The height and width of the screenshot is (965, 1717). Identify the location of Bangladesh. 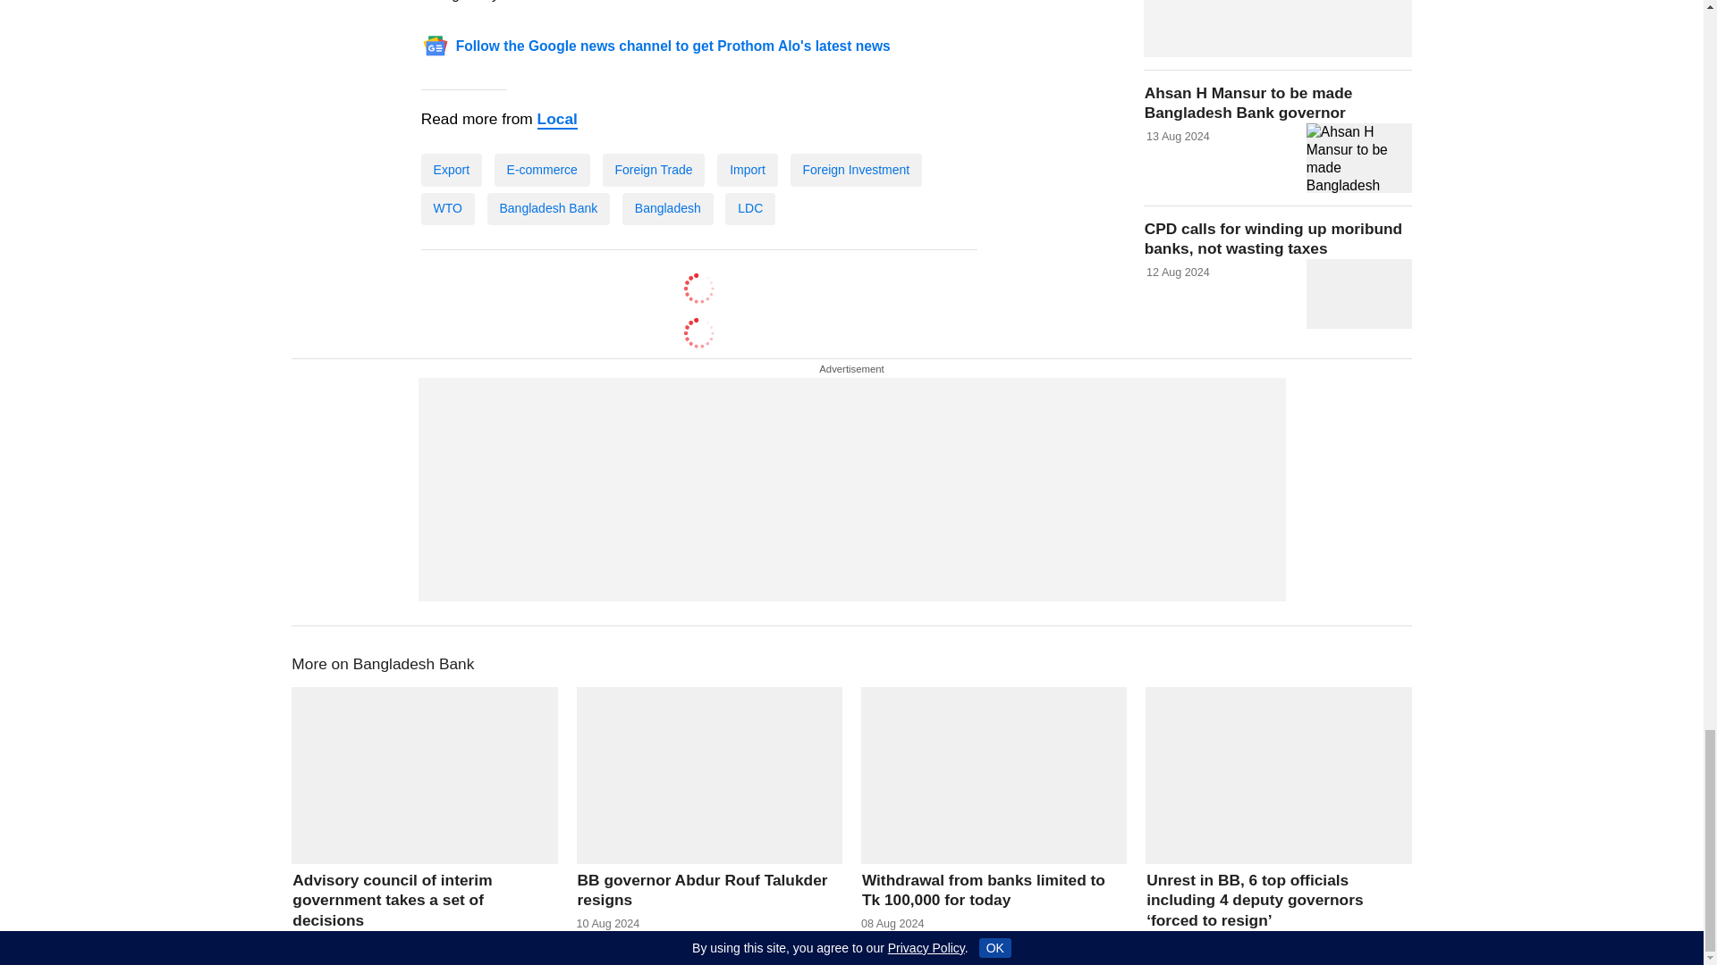
(667, 207).